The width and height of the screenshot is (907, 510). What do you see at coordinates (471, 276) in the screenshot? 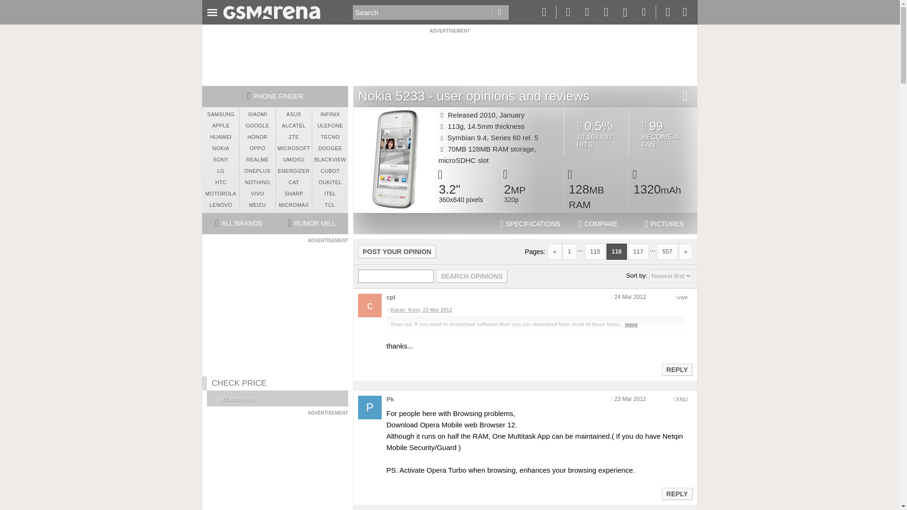
I see `Search opinions` at bounding box center [471, 276].